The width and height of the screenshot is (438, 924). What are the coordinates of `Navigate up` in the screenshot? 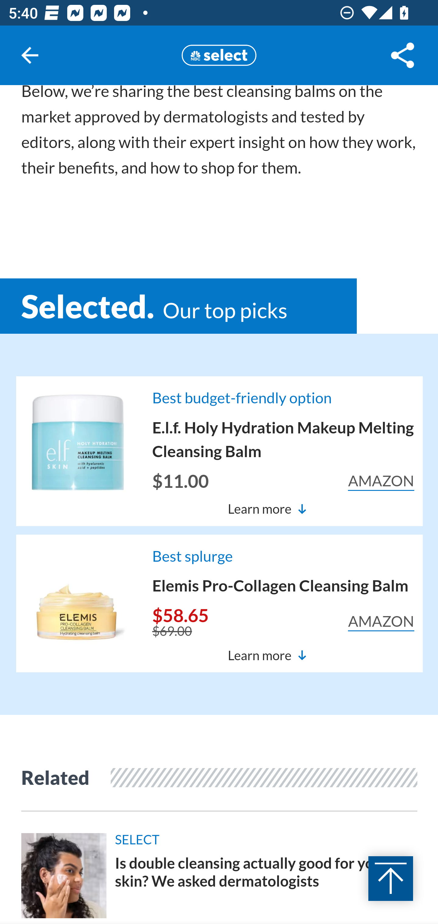 It's located at (30, 55).